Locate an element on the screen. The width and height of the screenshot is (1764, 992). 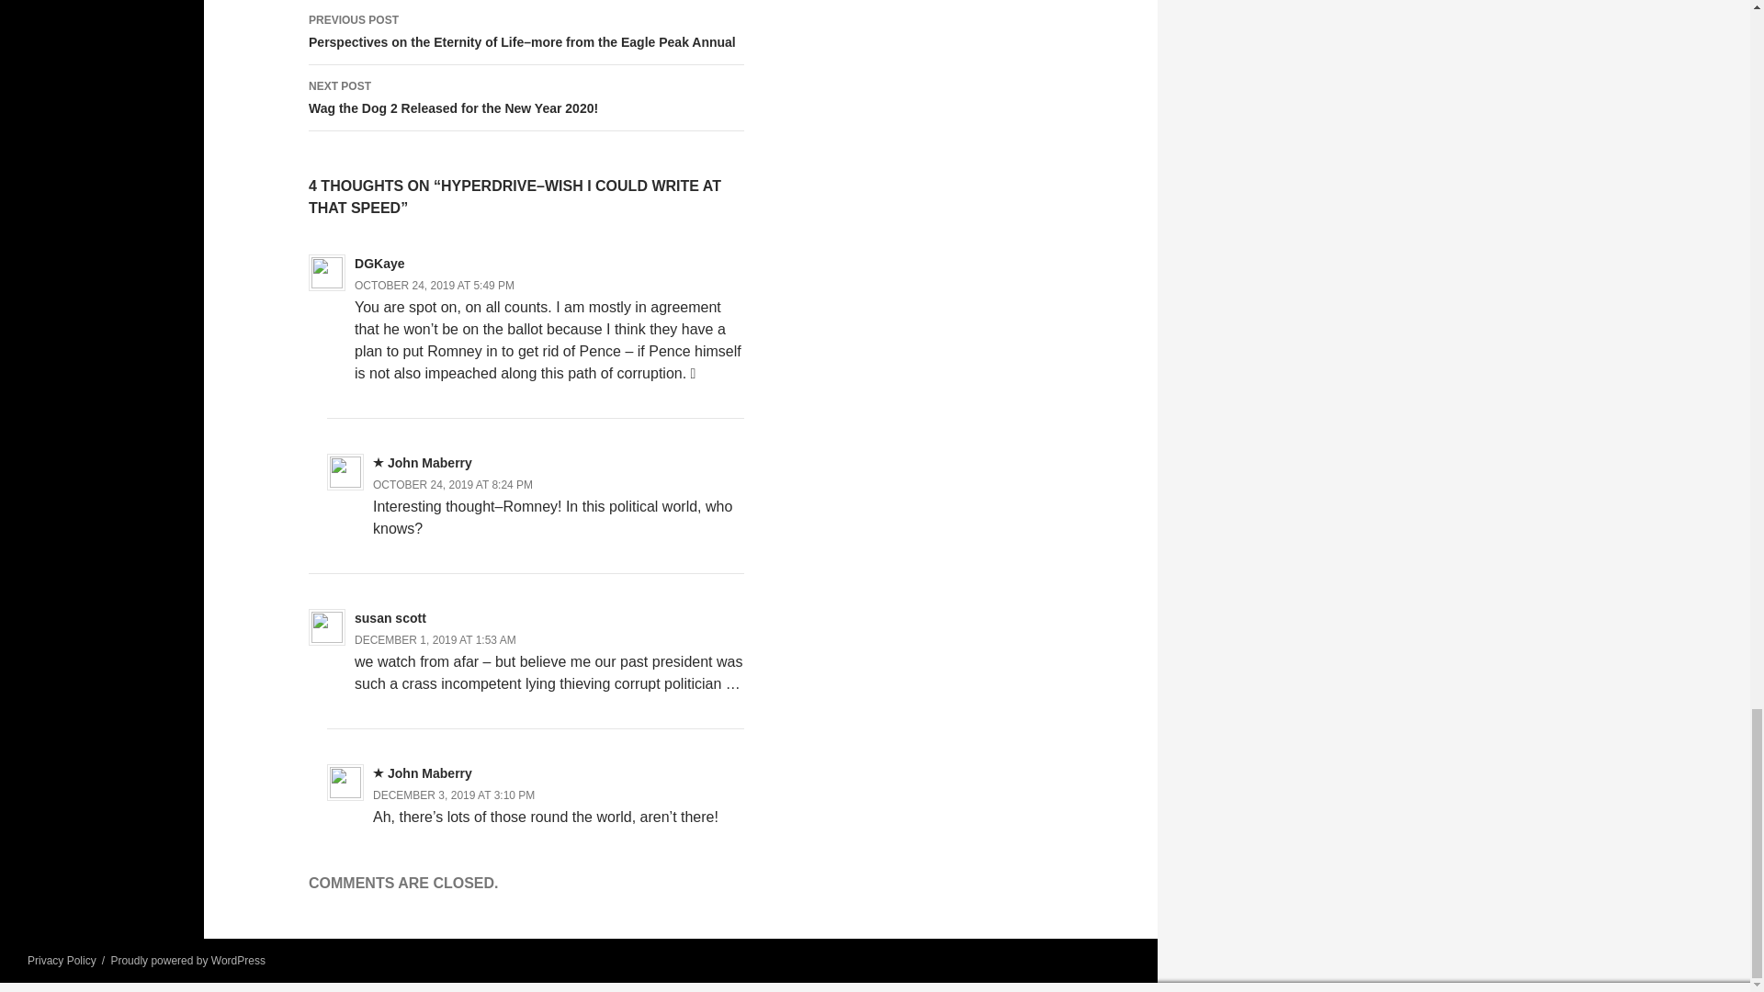
John Maberry is located at coordinates (430, 772).